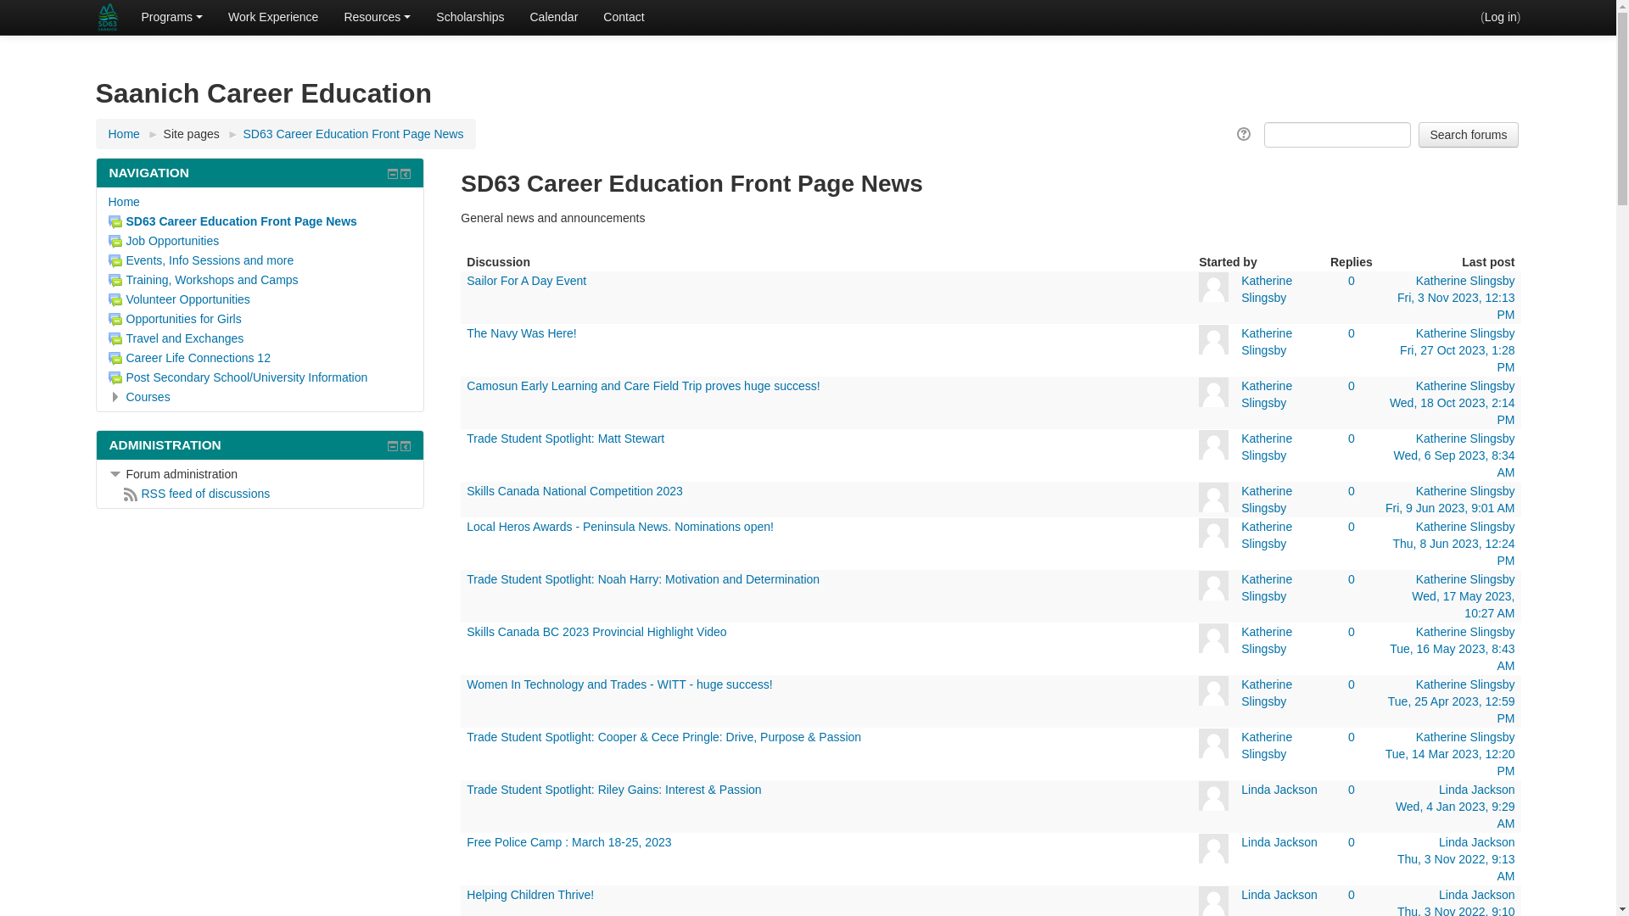 This screenshot has height=916, width=1629. What do you see at coordinates (1213, 585) in the screenshot?
I see `Picture of Katherine Slingsby` at bounding box center [1213, 585].